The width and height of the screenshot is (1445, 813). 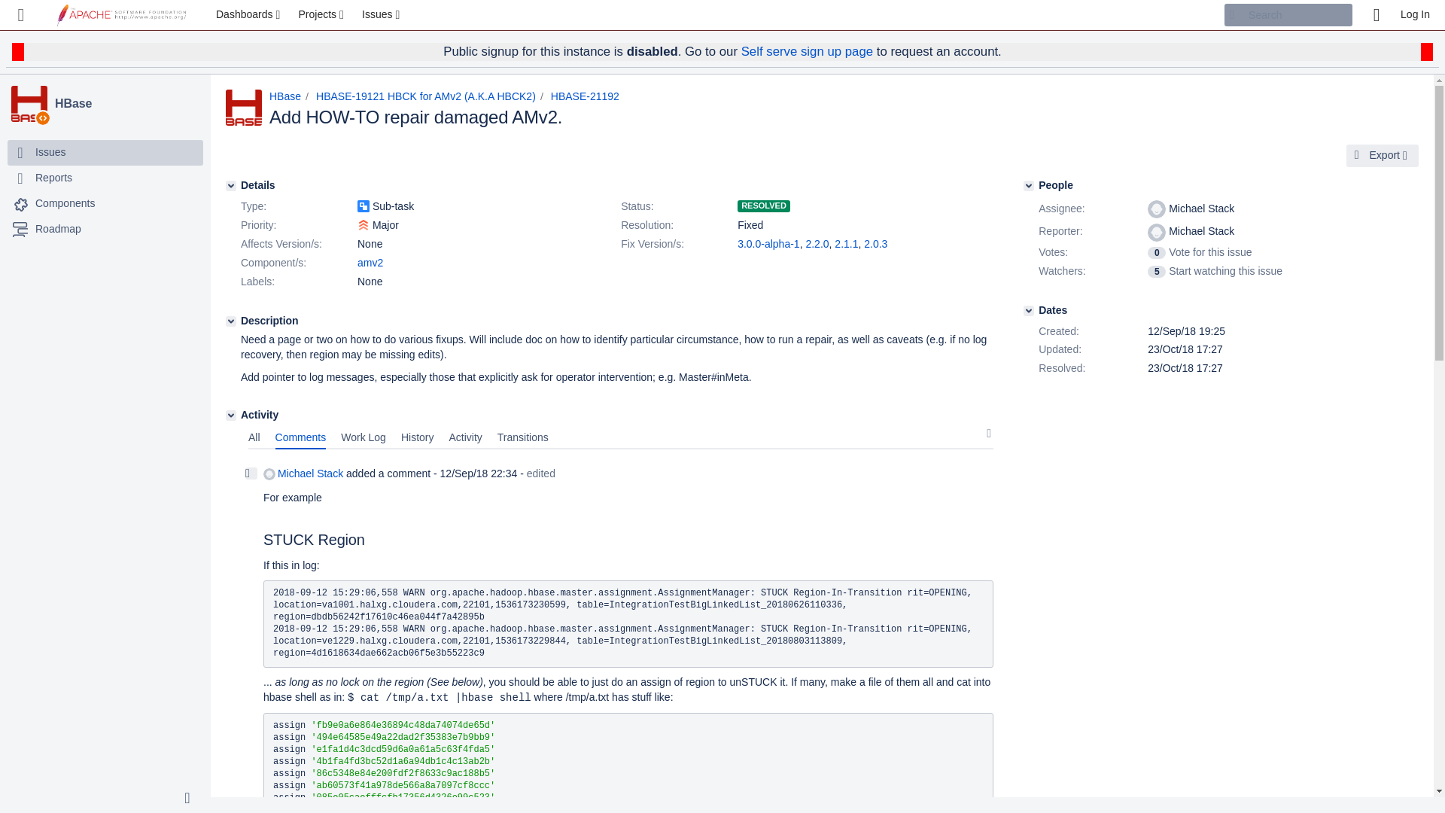 What do you see at coordinates (585, 96) in the screenshot?
I see `HBASE-21192` at bounding box center [585, 96].